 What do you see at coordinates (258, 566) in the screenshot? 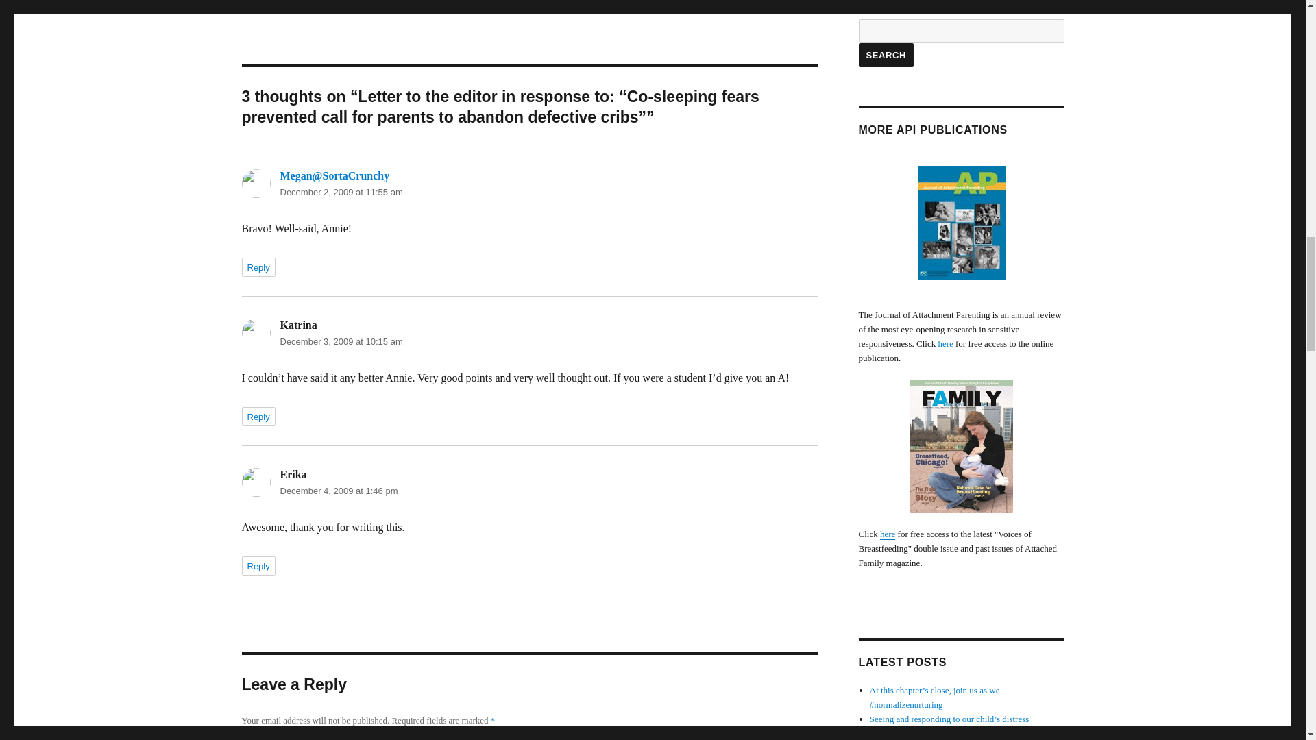
I see `Reply` at bounding box center [258, 566].